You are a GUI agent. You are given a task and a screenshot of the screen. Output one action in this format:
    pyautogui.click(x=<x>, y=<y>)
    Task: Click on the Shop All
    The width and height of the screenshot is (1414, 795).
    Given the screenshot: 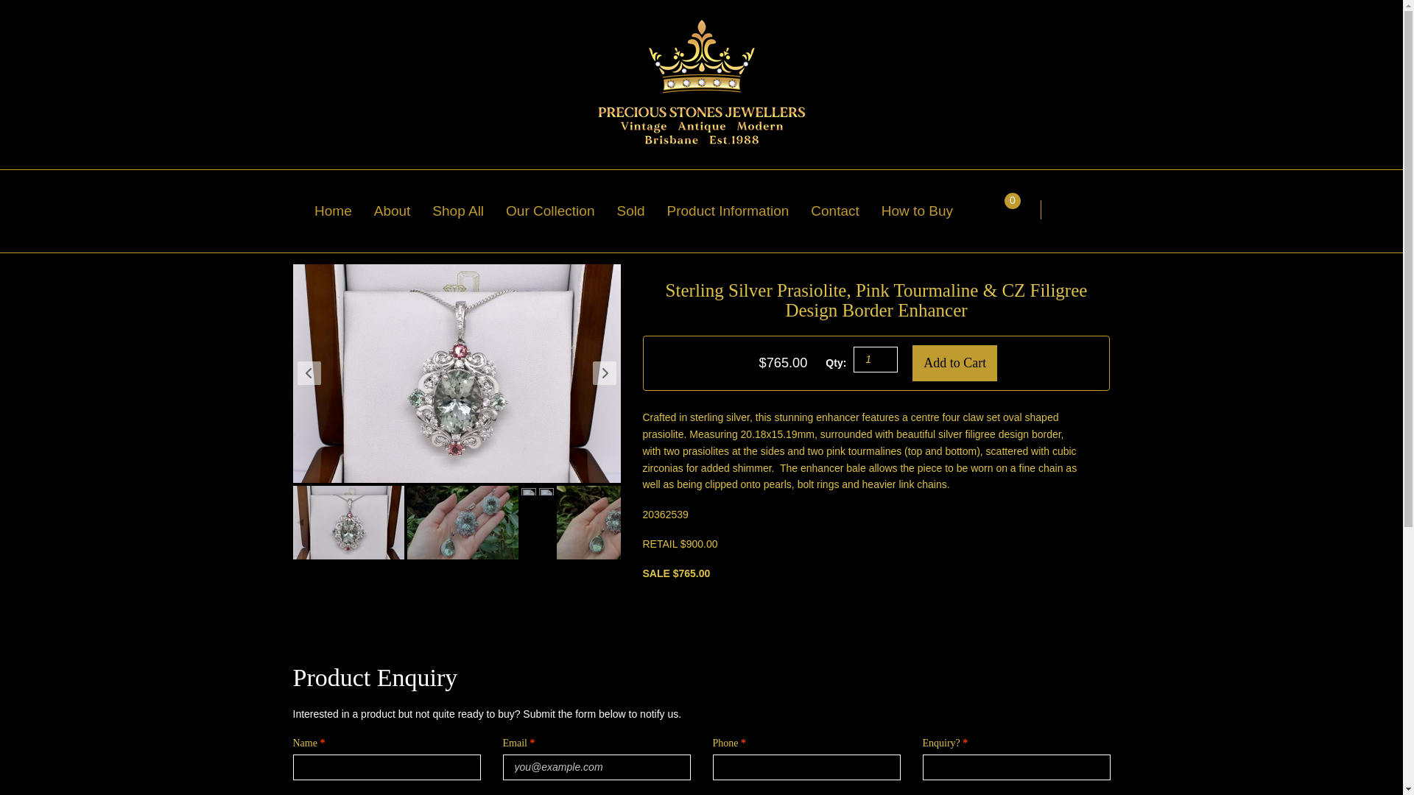 What is the action you would take?
    pyautogui.click(x=469, y=211)
    